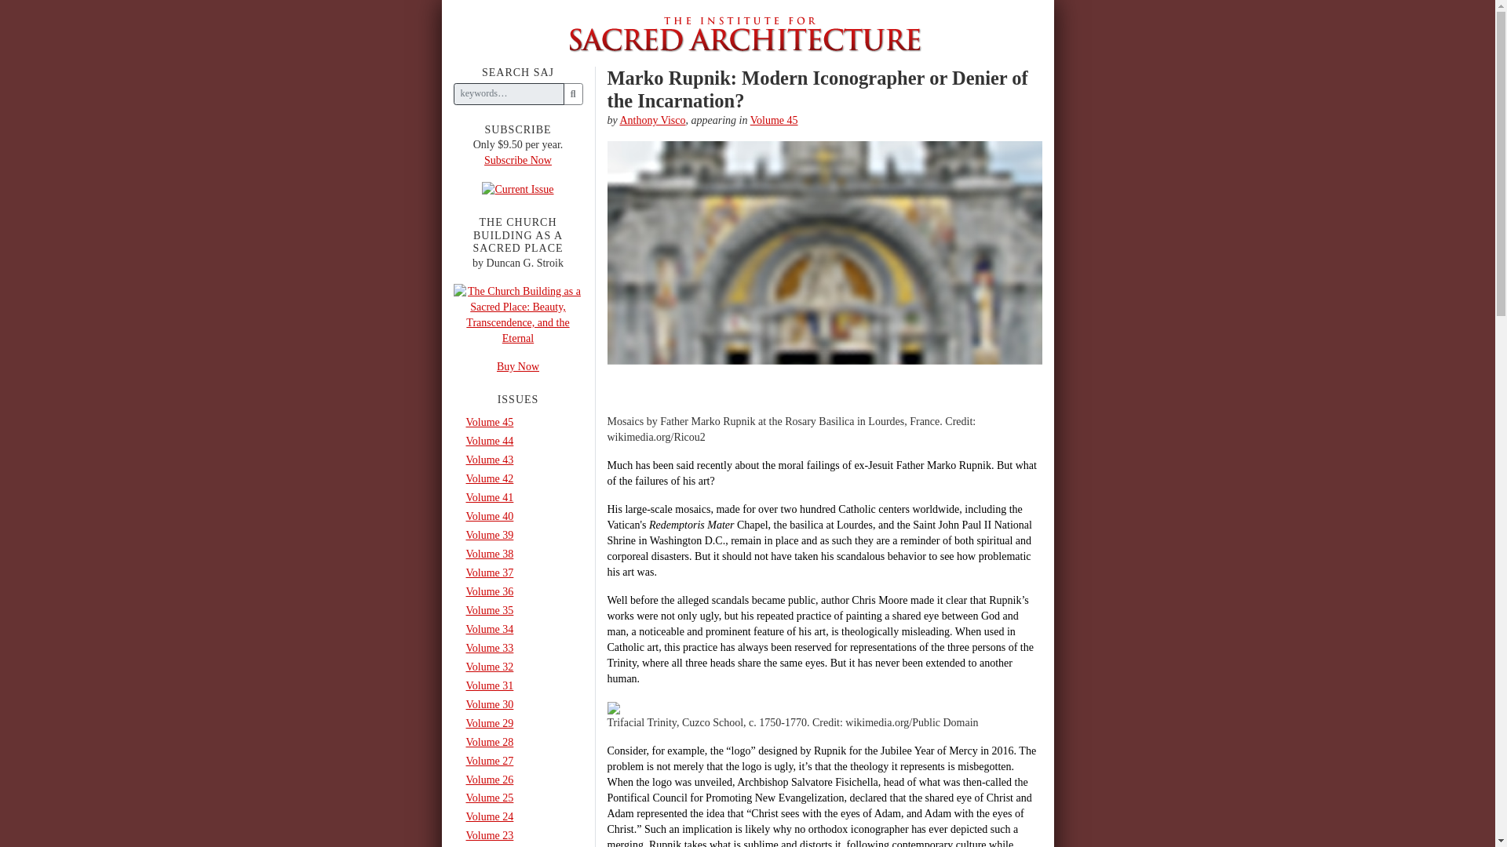 The height and width of the screenshot is (847, 1507). What do you see at coordinates (518, 836) in the screenshot?
I see `Volume 23` at bounding box center [518, 836].